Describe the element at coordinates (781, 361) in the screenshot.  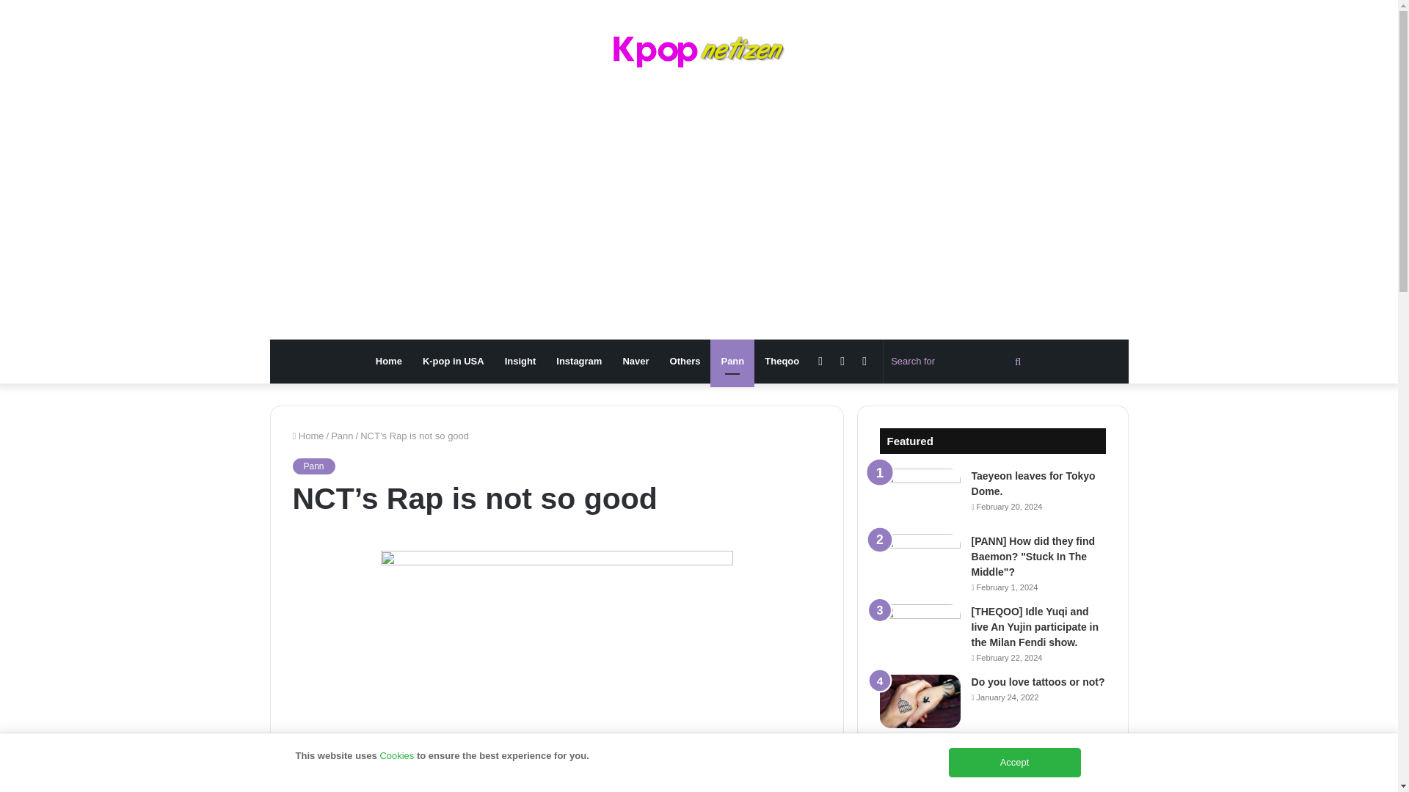
I see `Theqoo` at that location.